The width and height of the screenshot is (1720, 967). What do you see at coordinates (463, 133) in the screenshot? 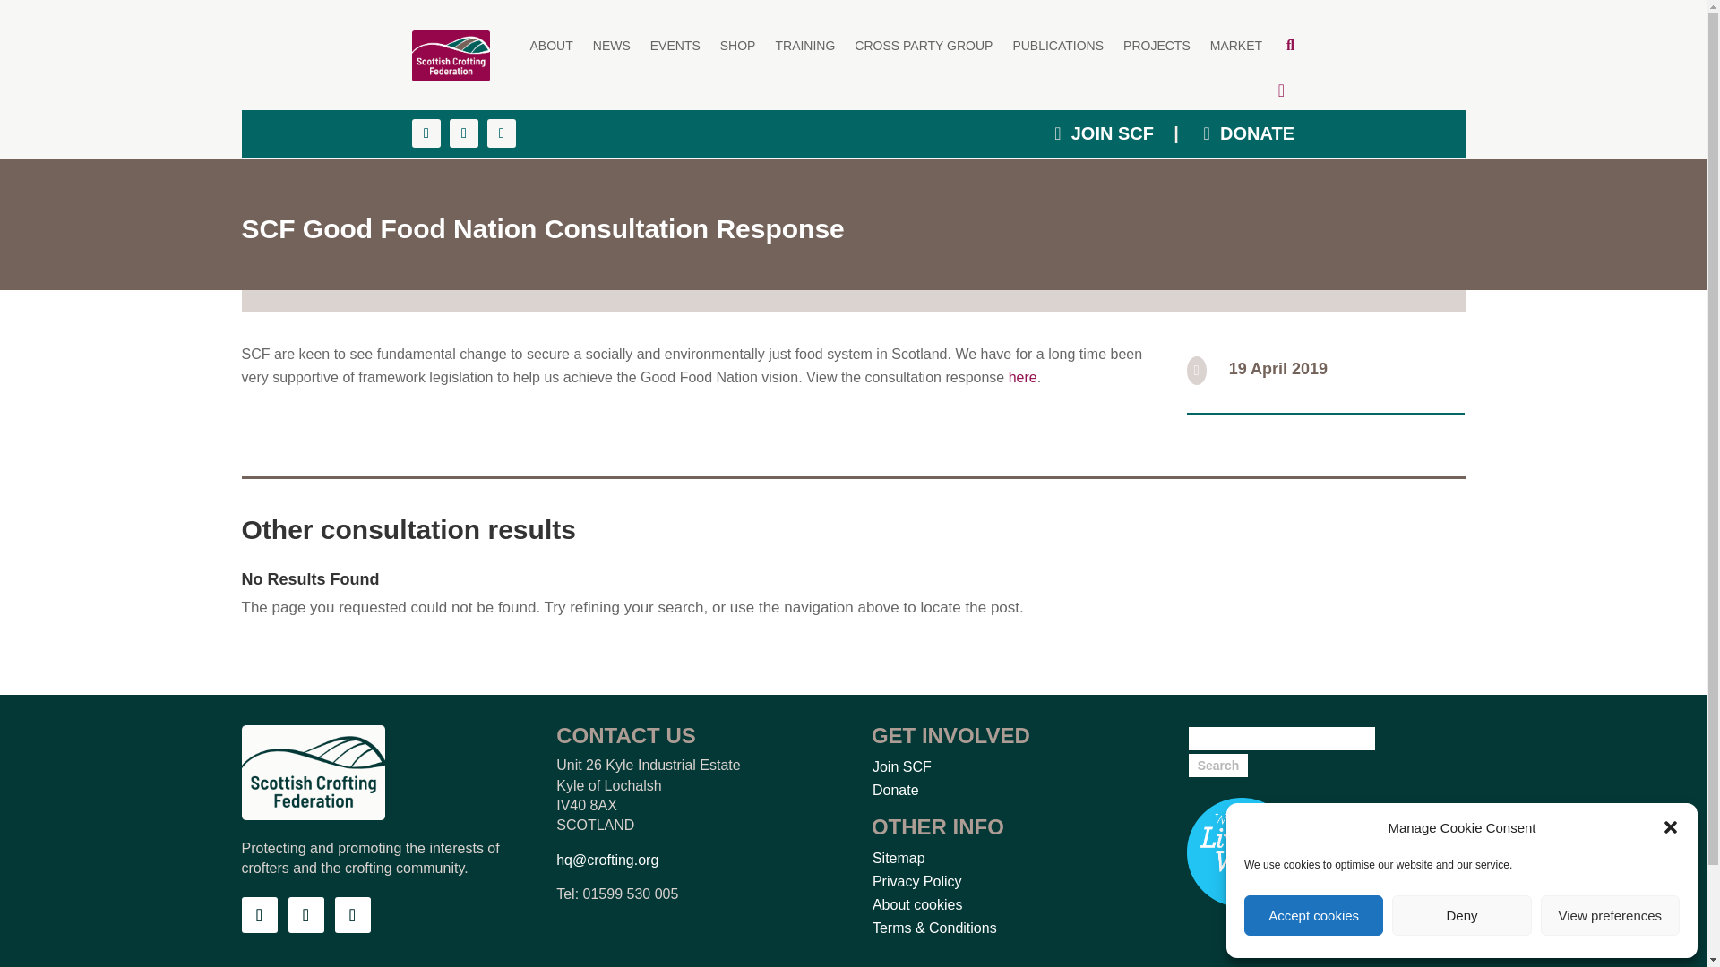
I see `Follow on Twitter` at bounding box center [463, 133].